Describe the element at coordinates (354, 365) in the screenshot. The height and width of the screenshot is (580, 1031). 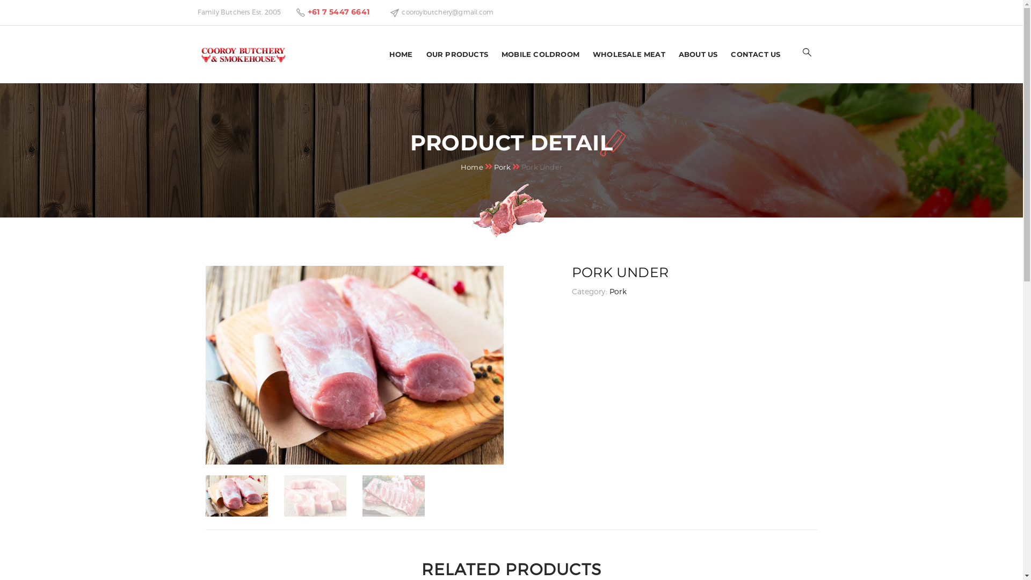
I see `p19` at that location.